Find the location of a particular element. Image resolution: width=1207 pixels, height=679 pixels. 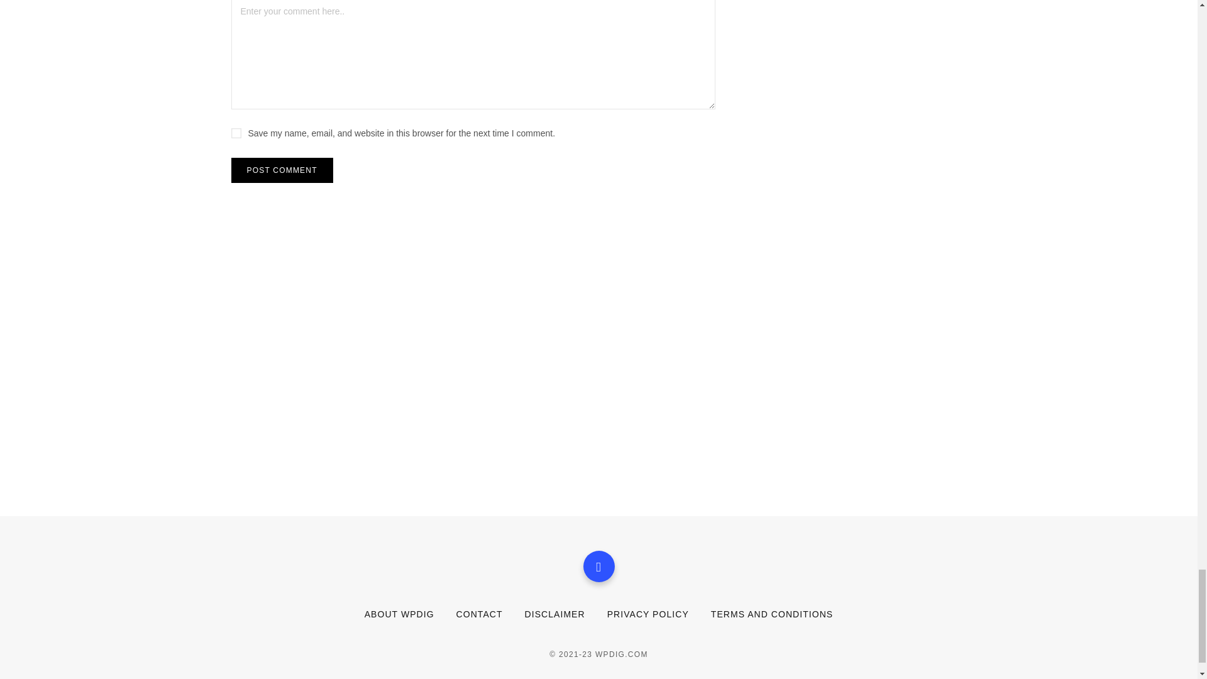

CONTACT is located at coordinates (479, 614).